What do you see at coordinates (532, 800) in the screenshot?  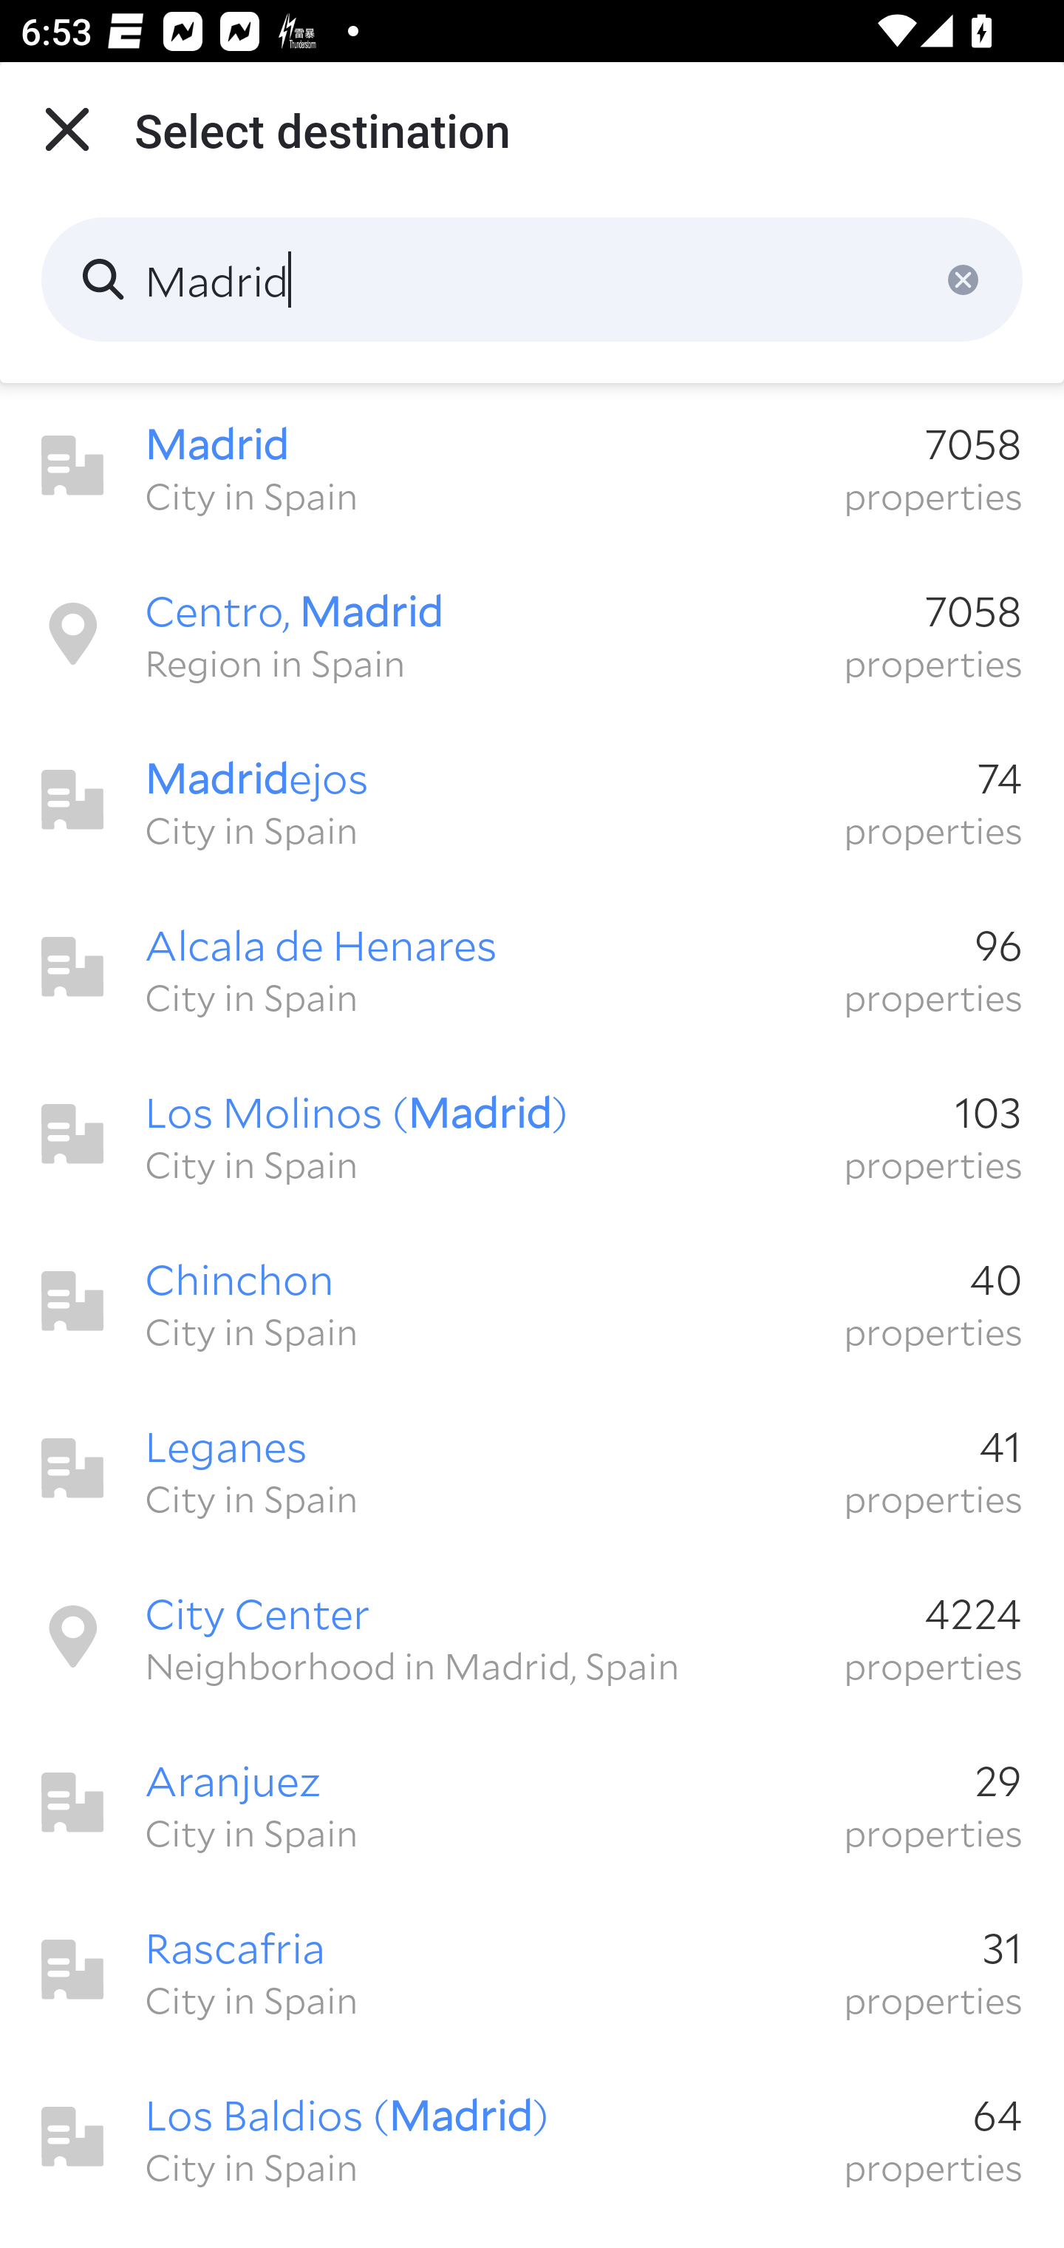 I see `Madridejos 74 City in Spain properties` at bounding box center [532, 800].